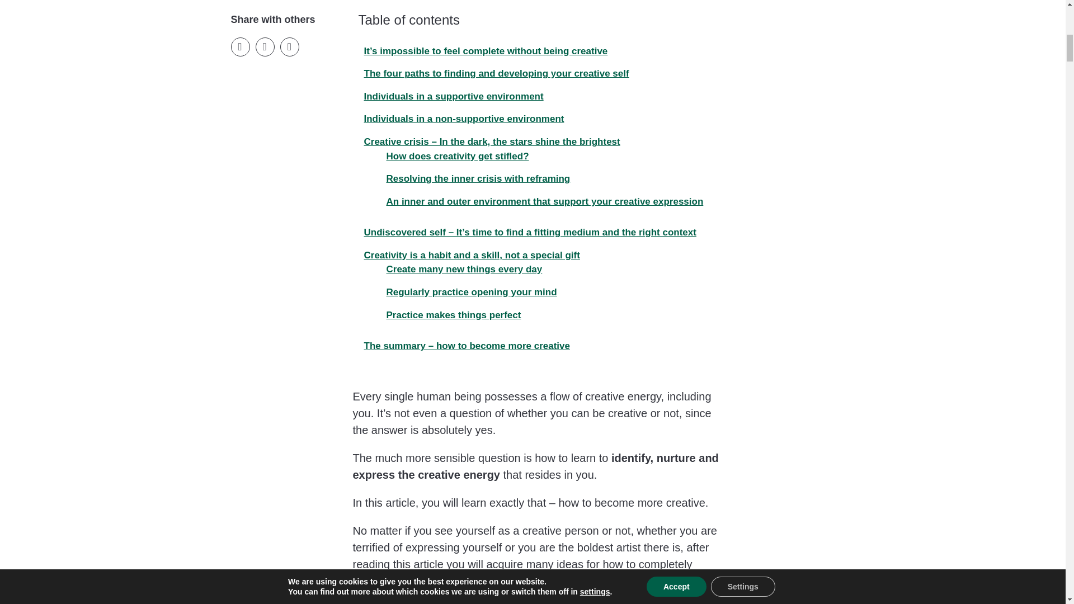 This screenshot has height=604, width=1074. Describe the element at coordinates (493, 74) in the screenshot. I see `The four paths to finding and developing your creative self` at that location.